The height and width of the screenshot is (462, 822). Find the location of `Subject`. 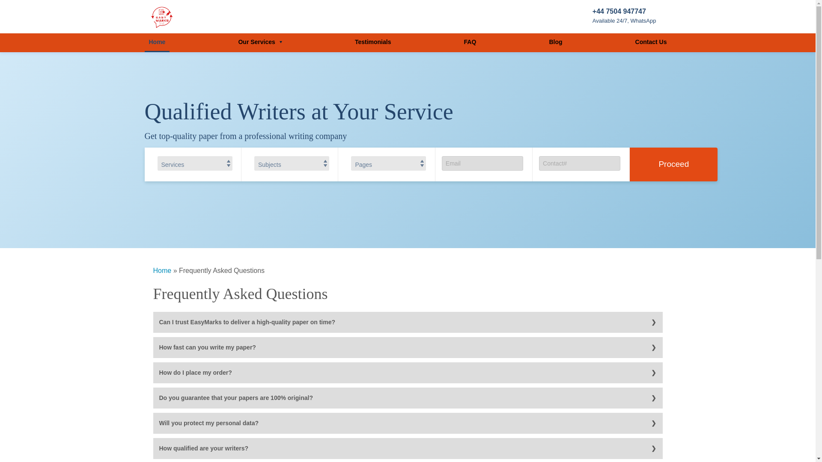

Subject is located at coordinates (292, 163).